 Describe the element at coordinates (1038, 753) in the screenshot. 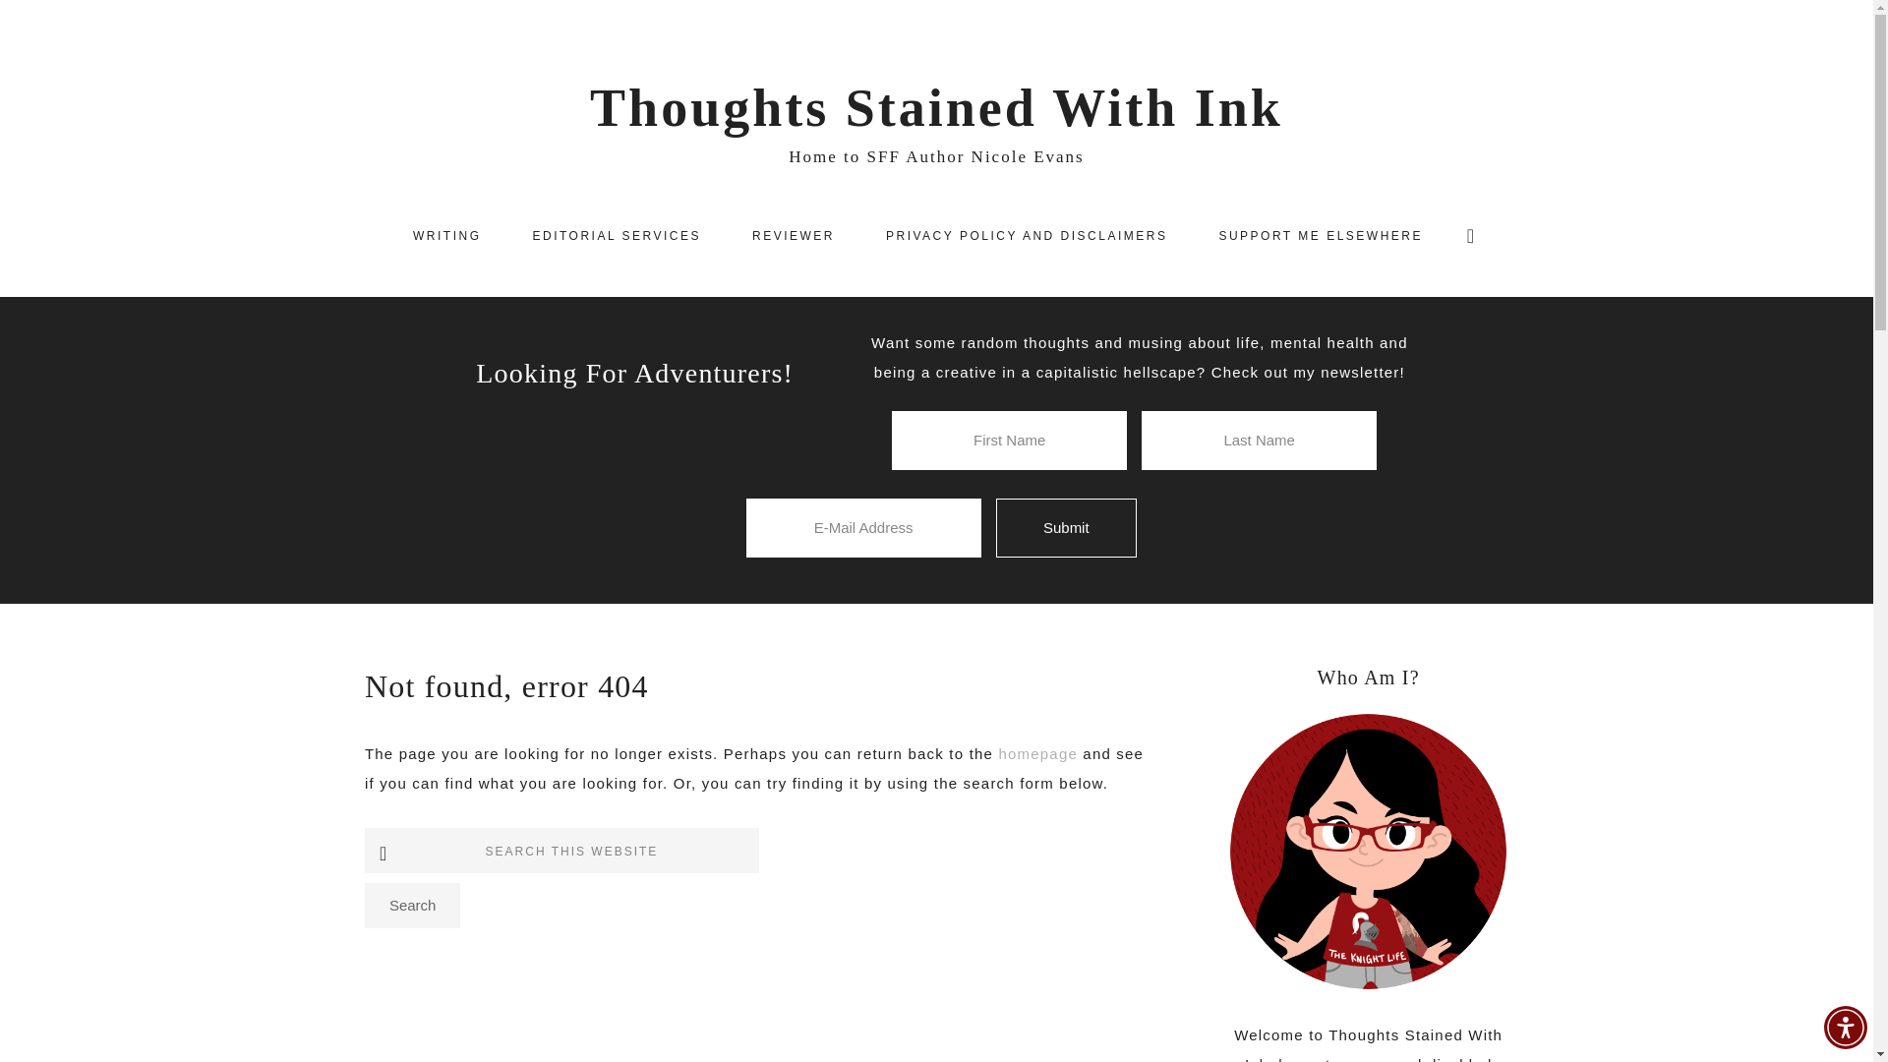

I see `homepage` at that location.